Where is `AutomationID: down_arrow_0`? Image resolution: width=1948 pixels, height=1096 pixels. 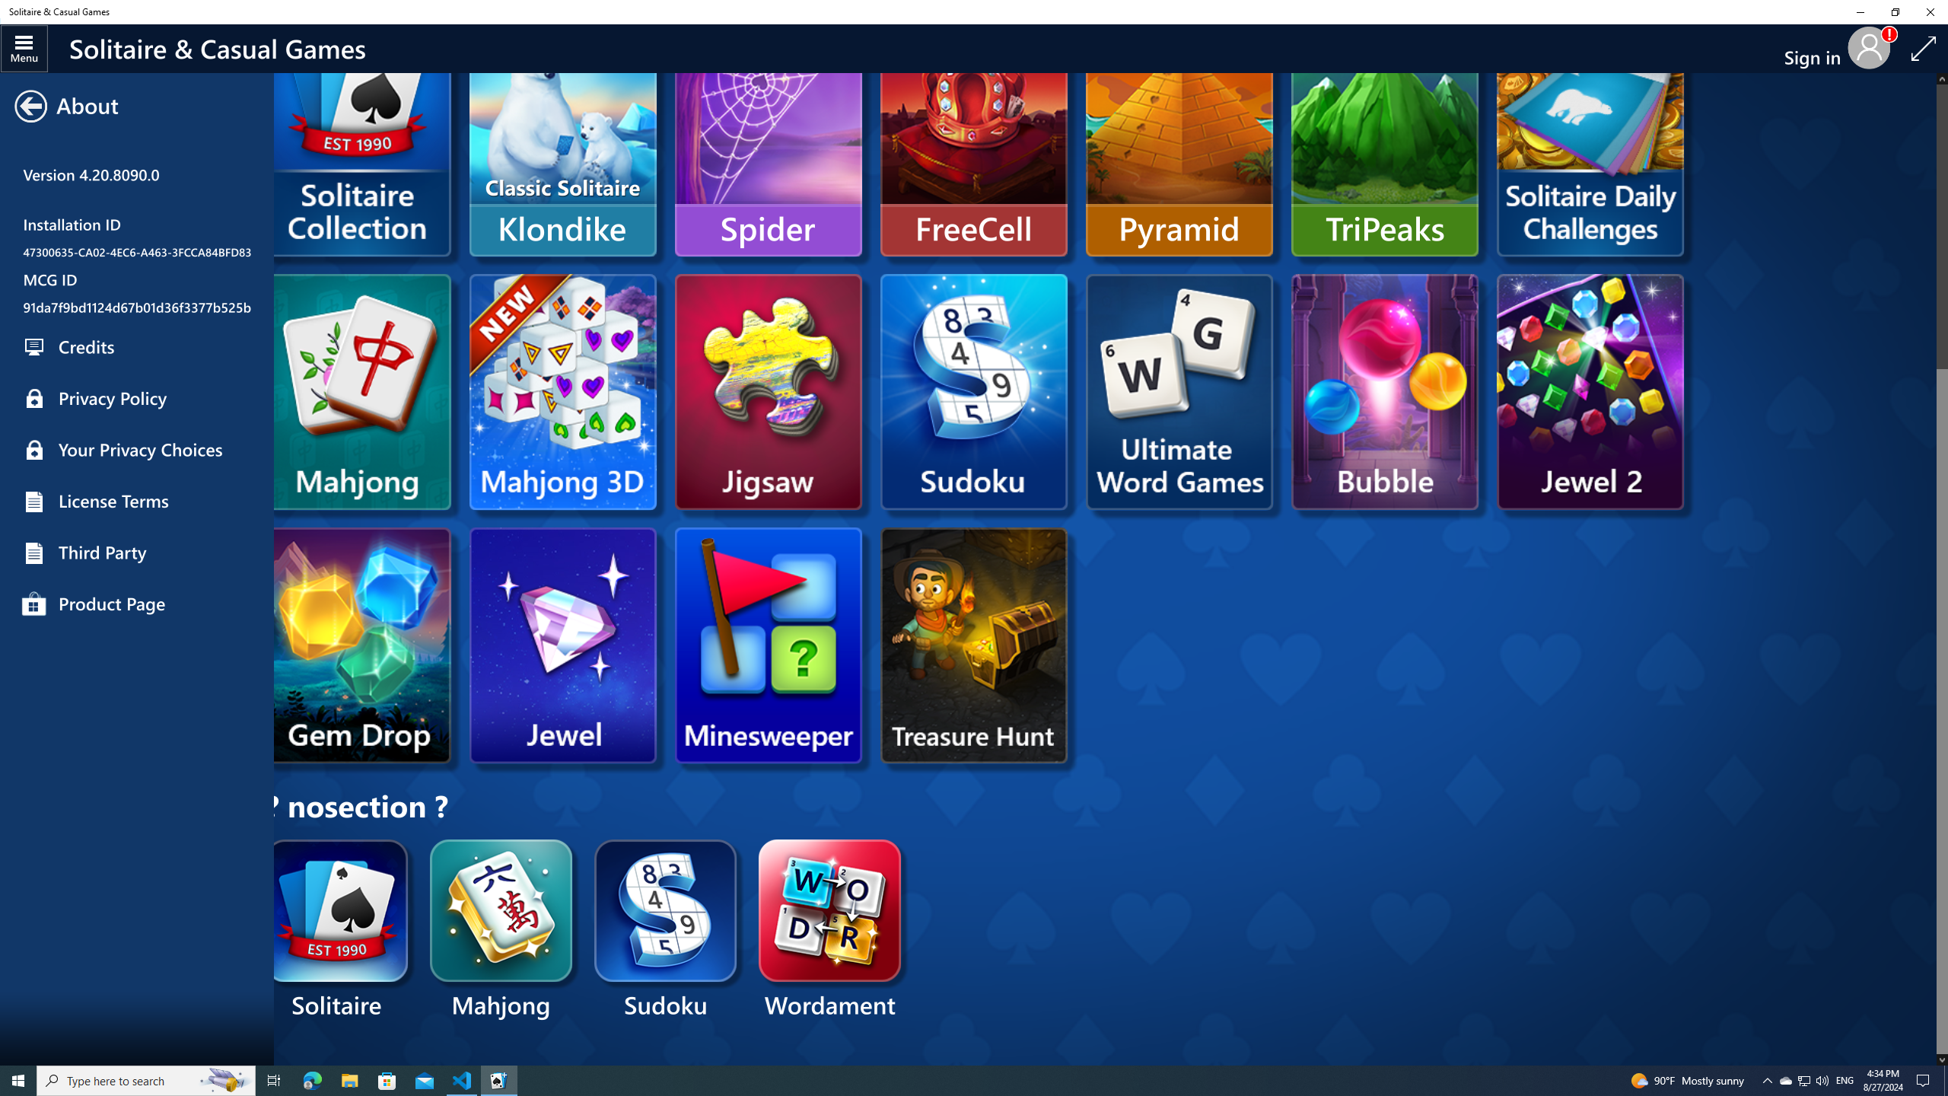
AutomationID: down_arrow_0 is located at coordinates (1942, 1059).